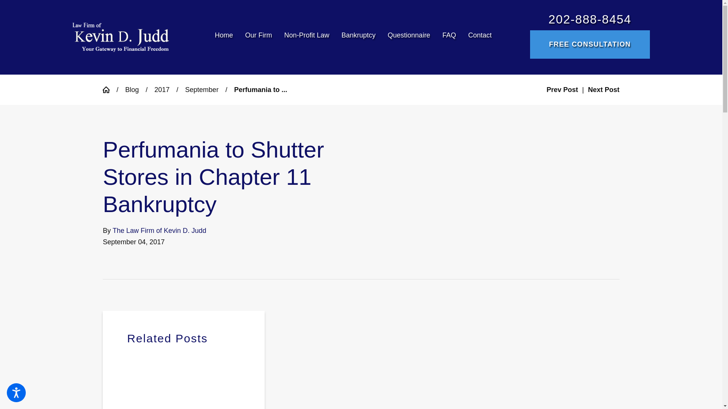  What do you see at coordinates (202, 89) in the screenshot?
I see `September` at bounding box center [202, 89].